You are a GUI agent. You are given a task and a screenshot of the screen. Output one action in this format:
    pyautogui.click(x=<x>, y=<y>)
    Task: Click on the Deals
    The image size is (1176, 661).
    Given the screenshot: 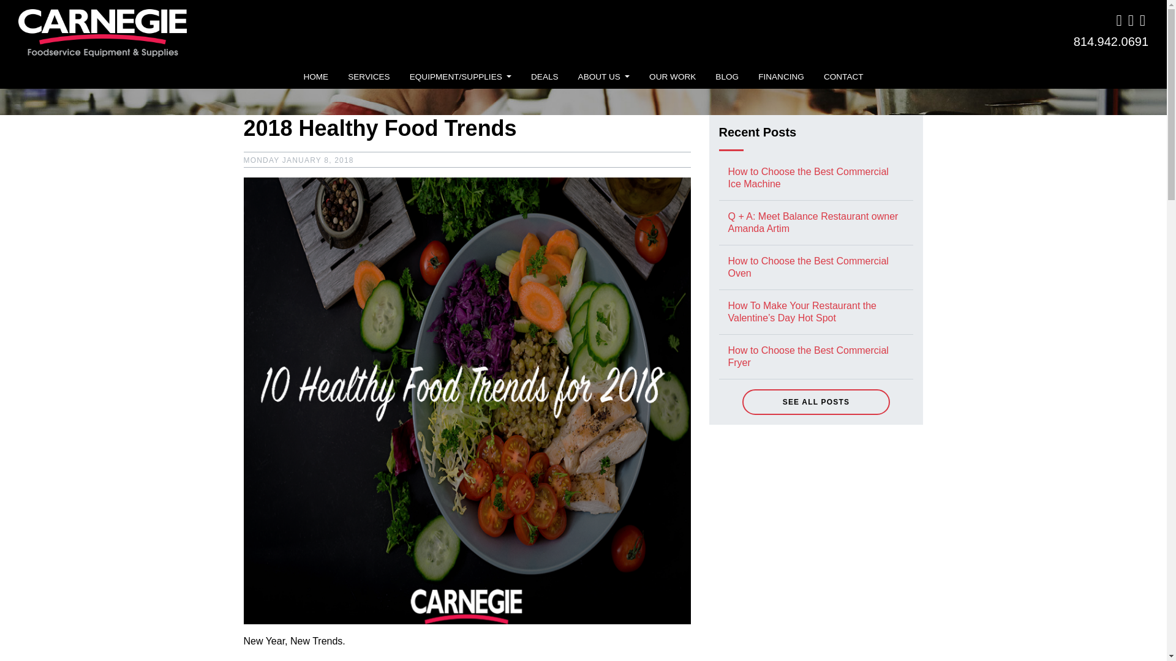 What is the action you would take?
    pyautogui.click(x=544, y=77)
    